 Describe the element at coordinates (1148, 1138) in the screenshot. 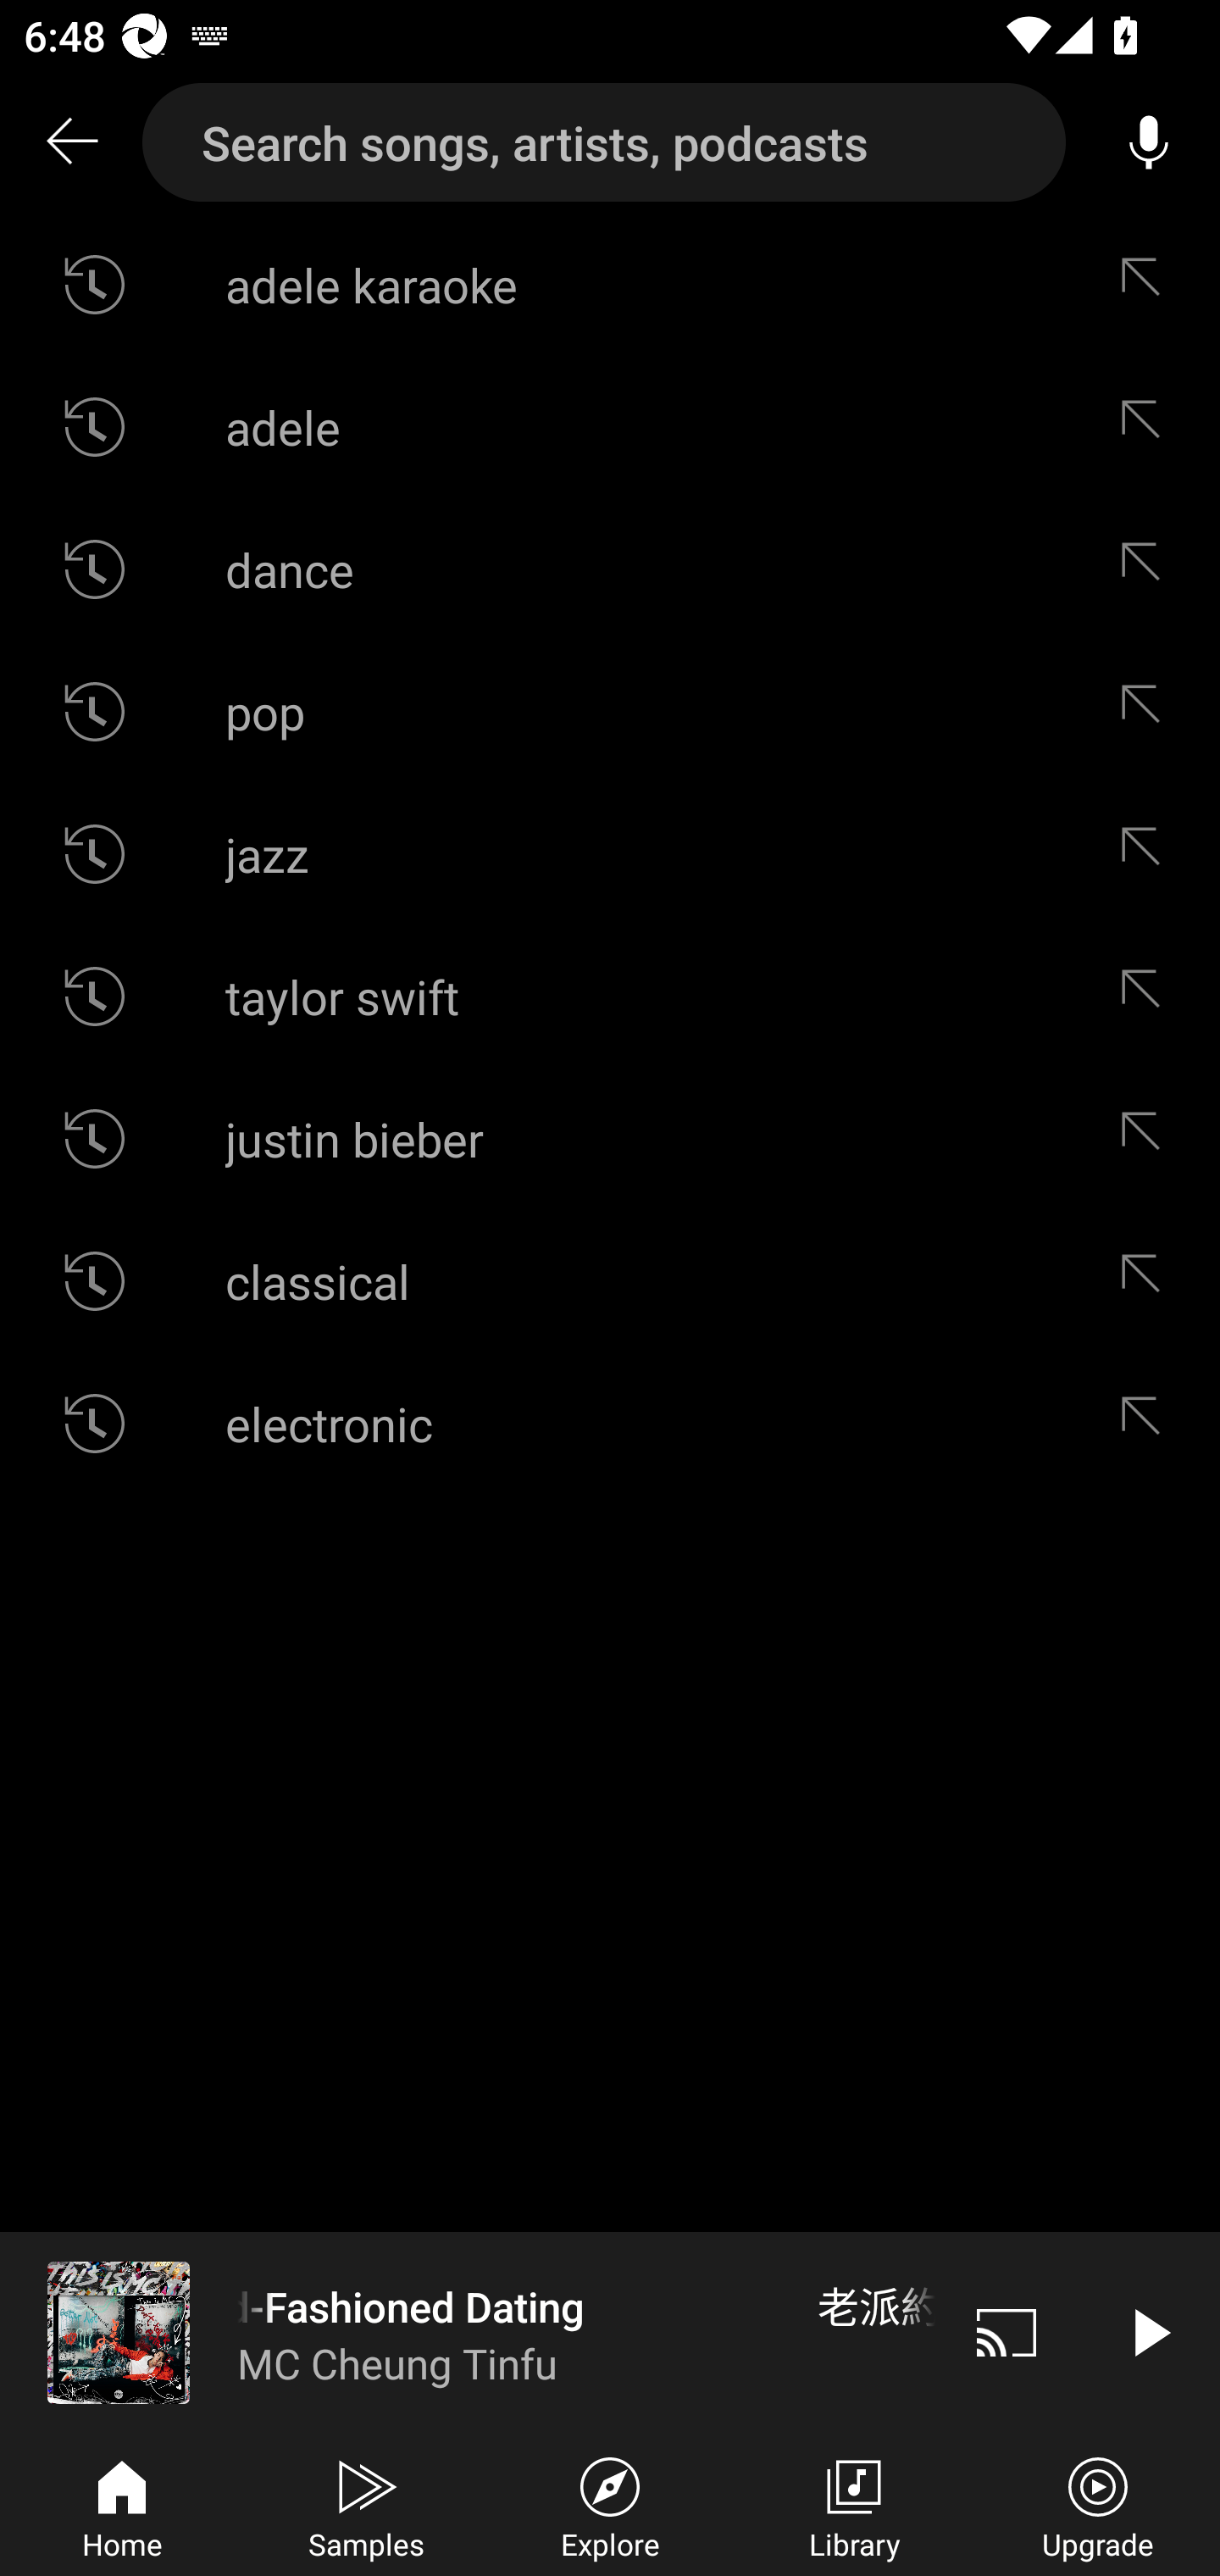

I see `Edit suggestion justin bieber` at that location.